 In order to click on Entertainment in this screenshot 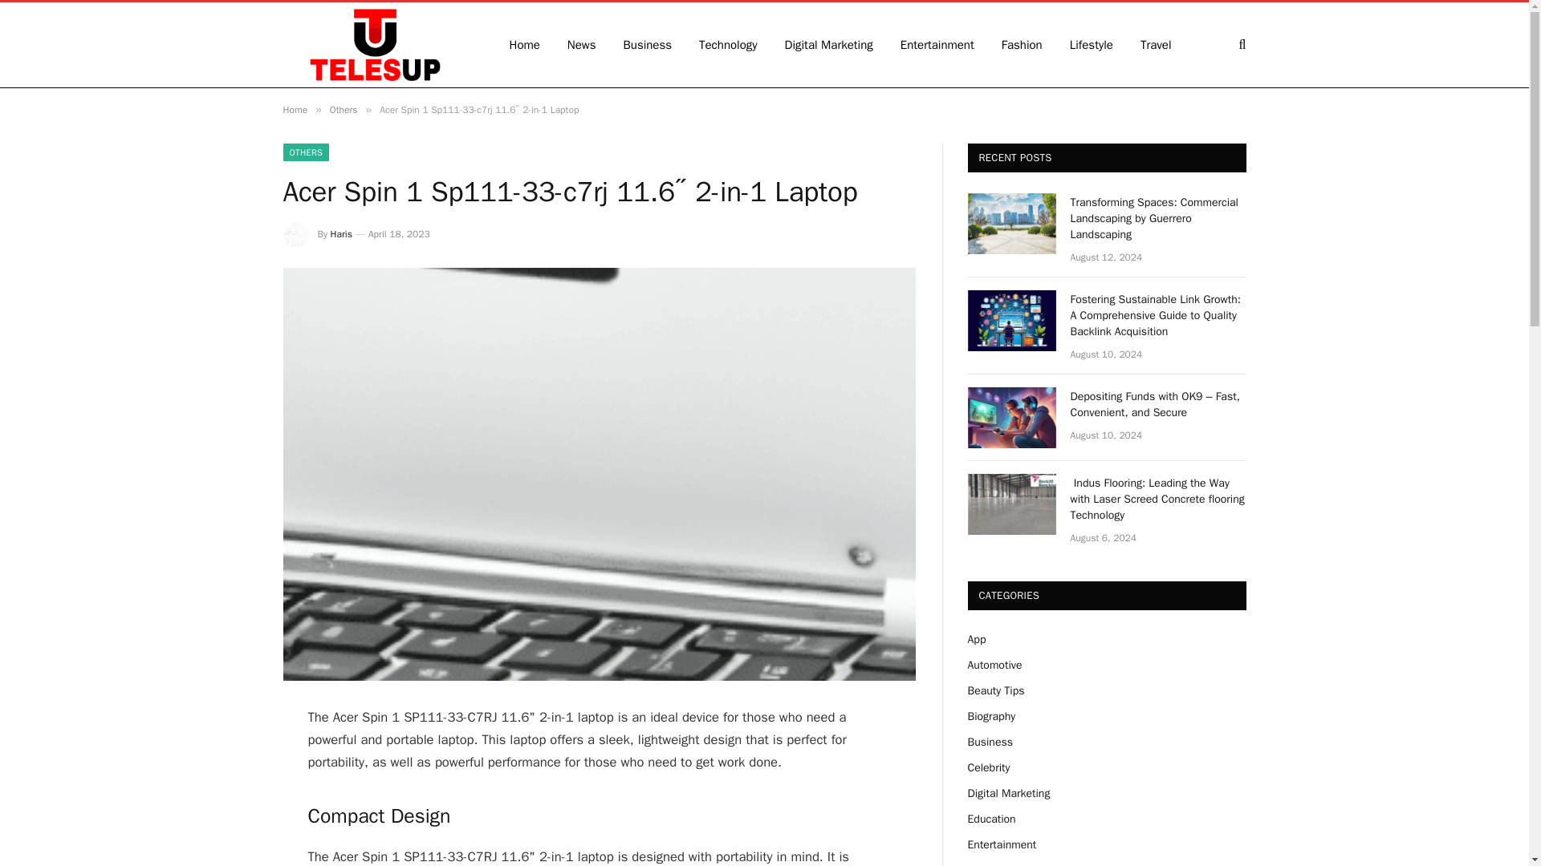, I will do `click(937, 45)`.